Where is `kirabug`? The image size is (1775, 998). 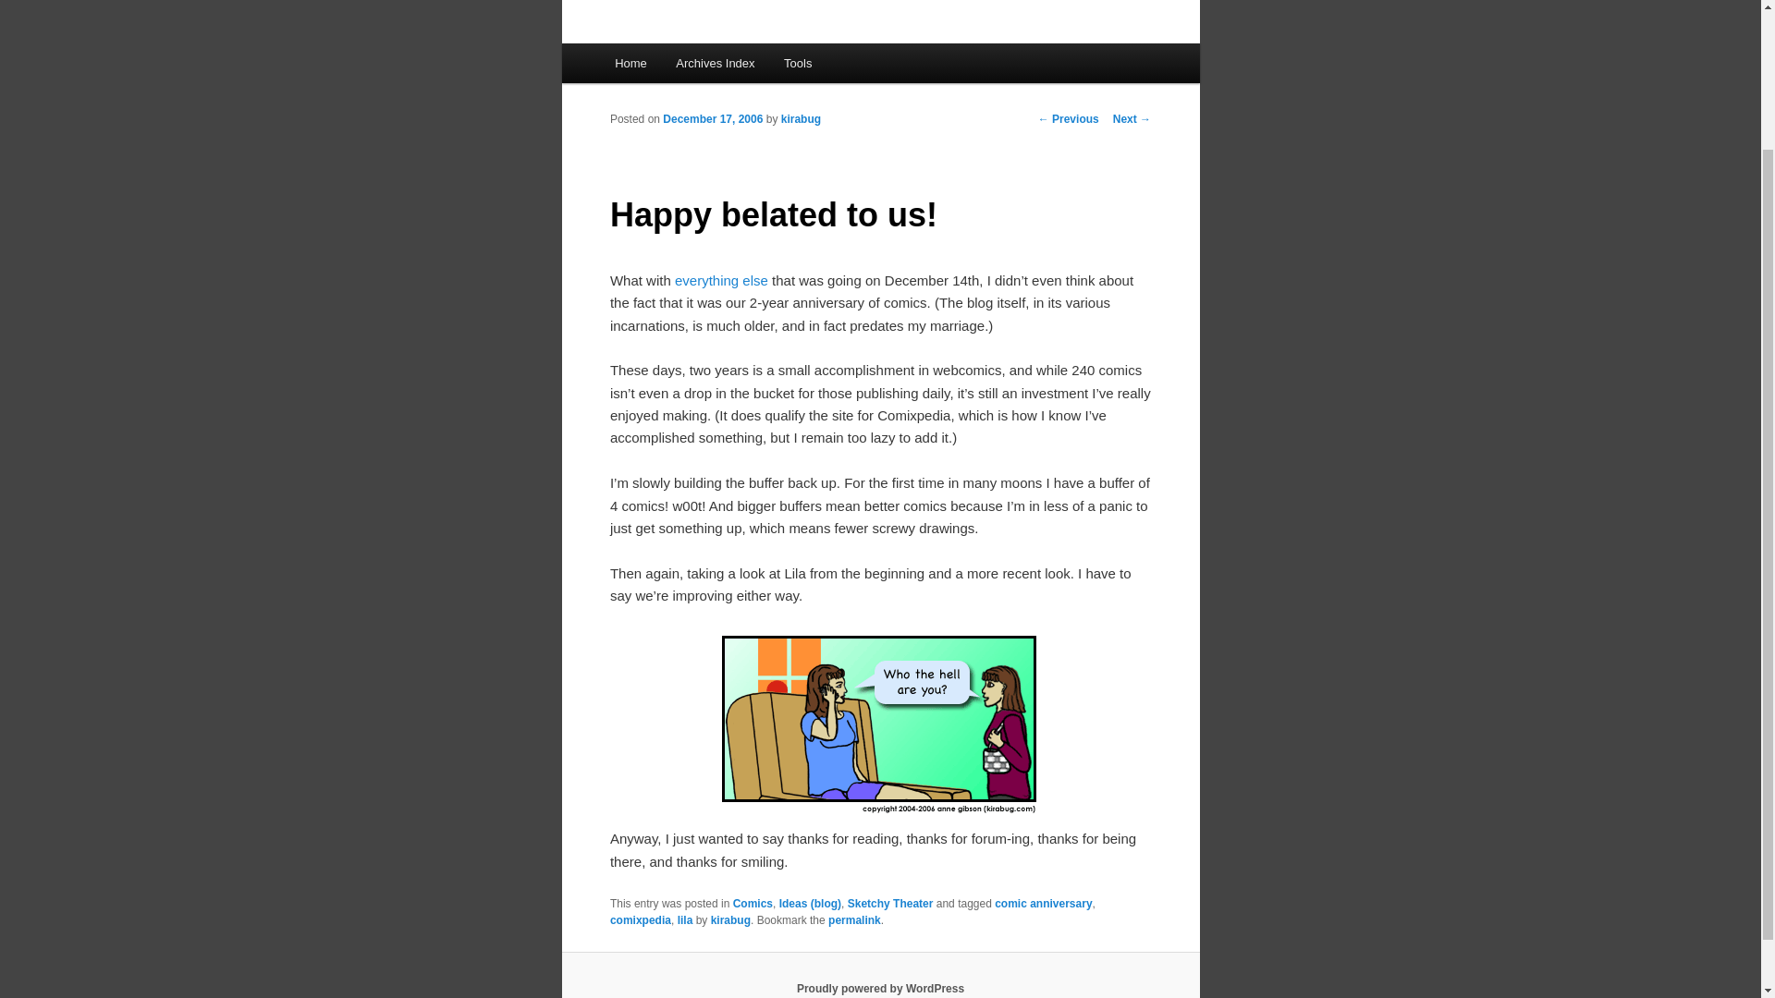 kirabug is located at coordinates (730, 920).